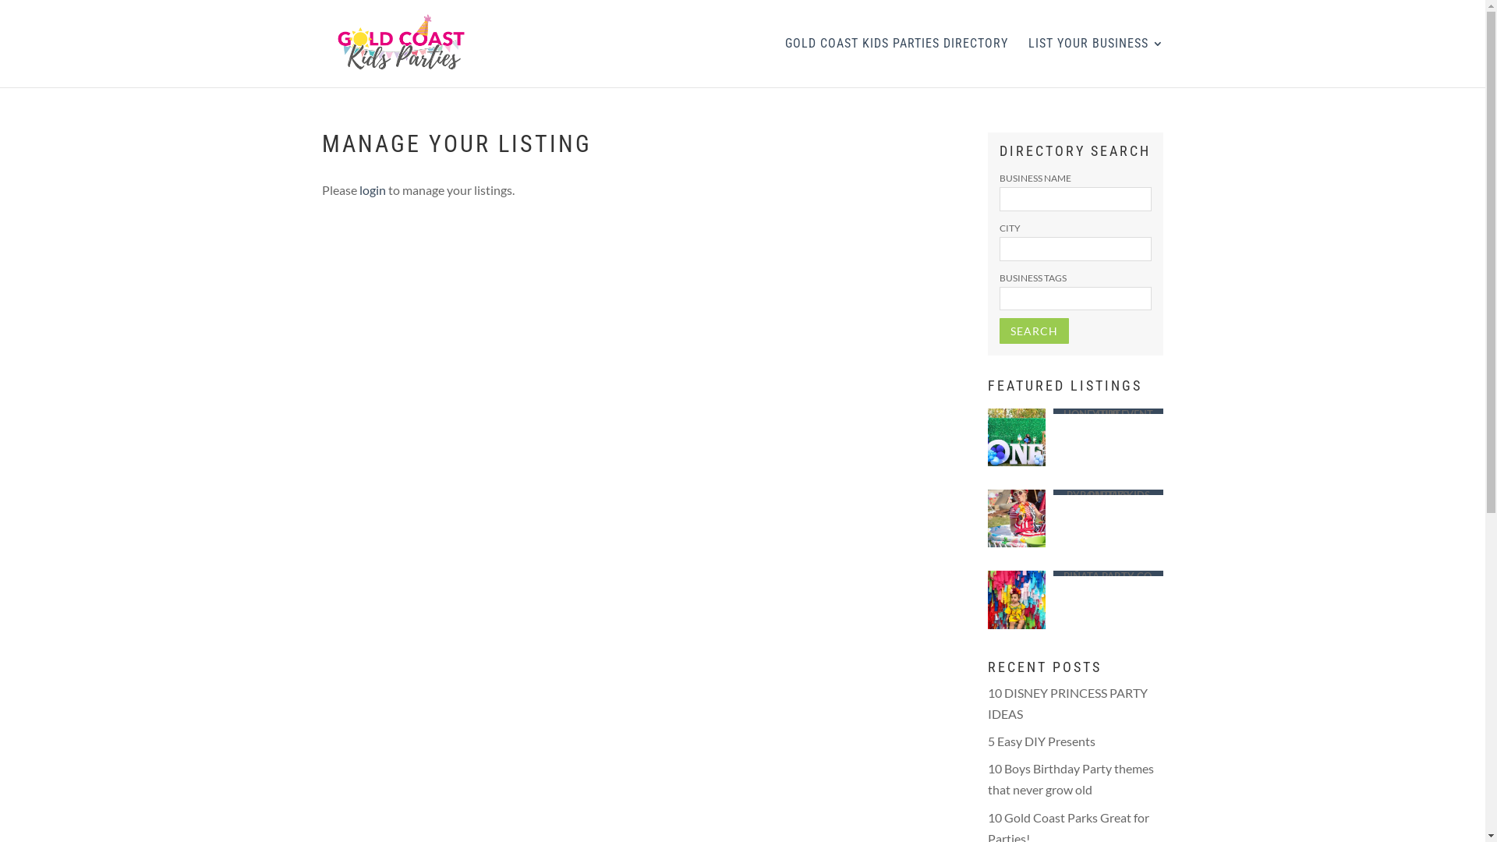 The width and height of the screenshot is (1497, 842). Describe the element at coordinates (1068, 703) in the screenshot. I see `10 DISNEY PRINCESS PARTY IDEAS` at that location.